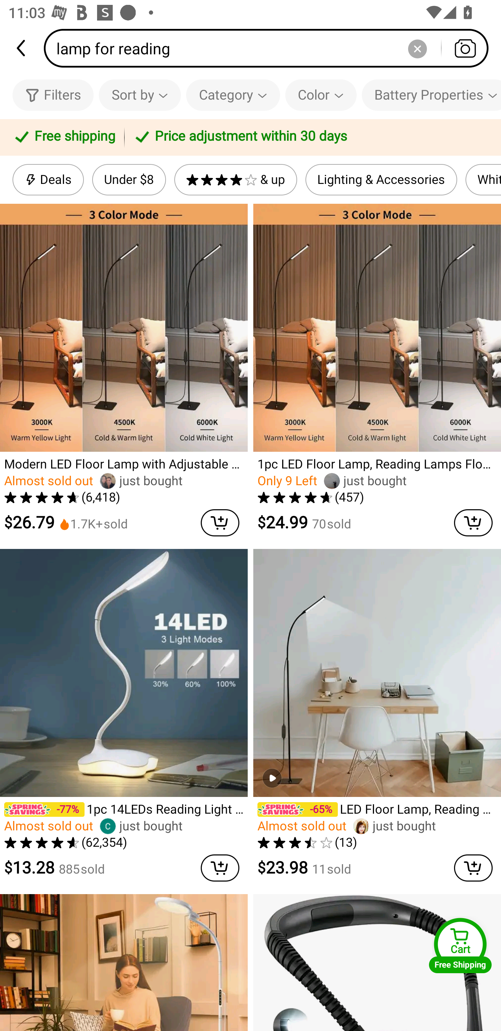 Image resolution: width=501 pixels, height=1031 pixels. What do you see at coordinates (233, 95) in the screenshot?
I see `Category` at bounding box center [233, 95].